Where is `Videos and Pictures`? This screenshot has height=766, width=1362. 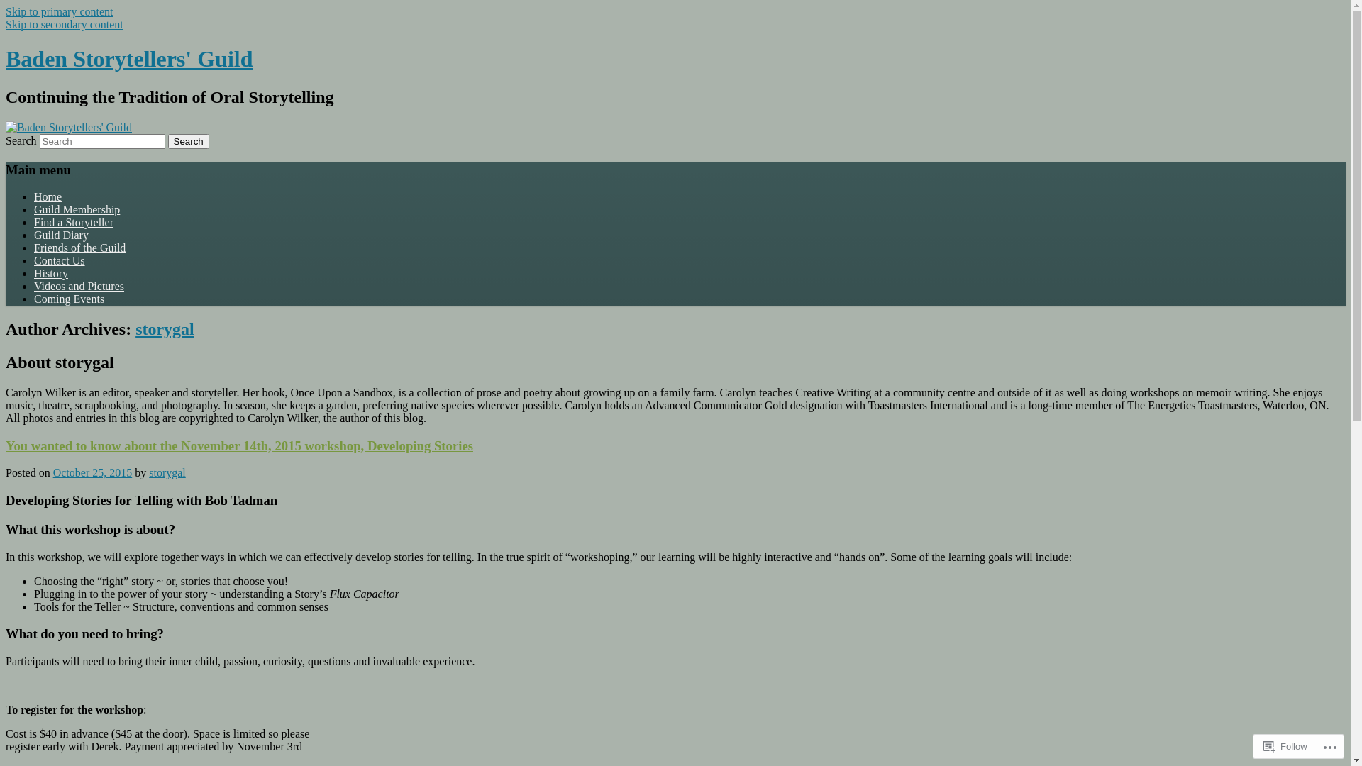 Videos and Pictures is located at coordinates (79, 287).